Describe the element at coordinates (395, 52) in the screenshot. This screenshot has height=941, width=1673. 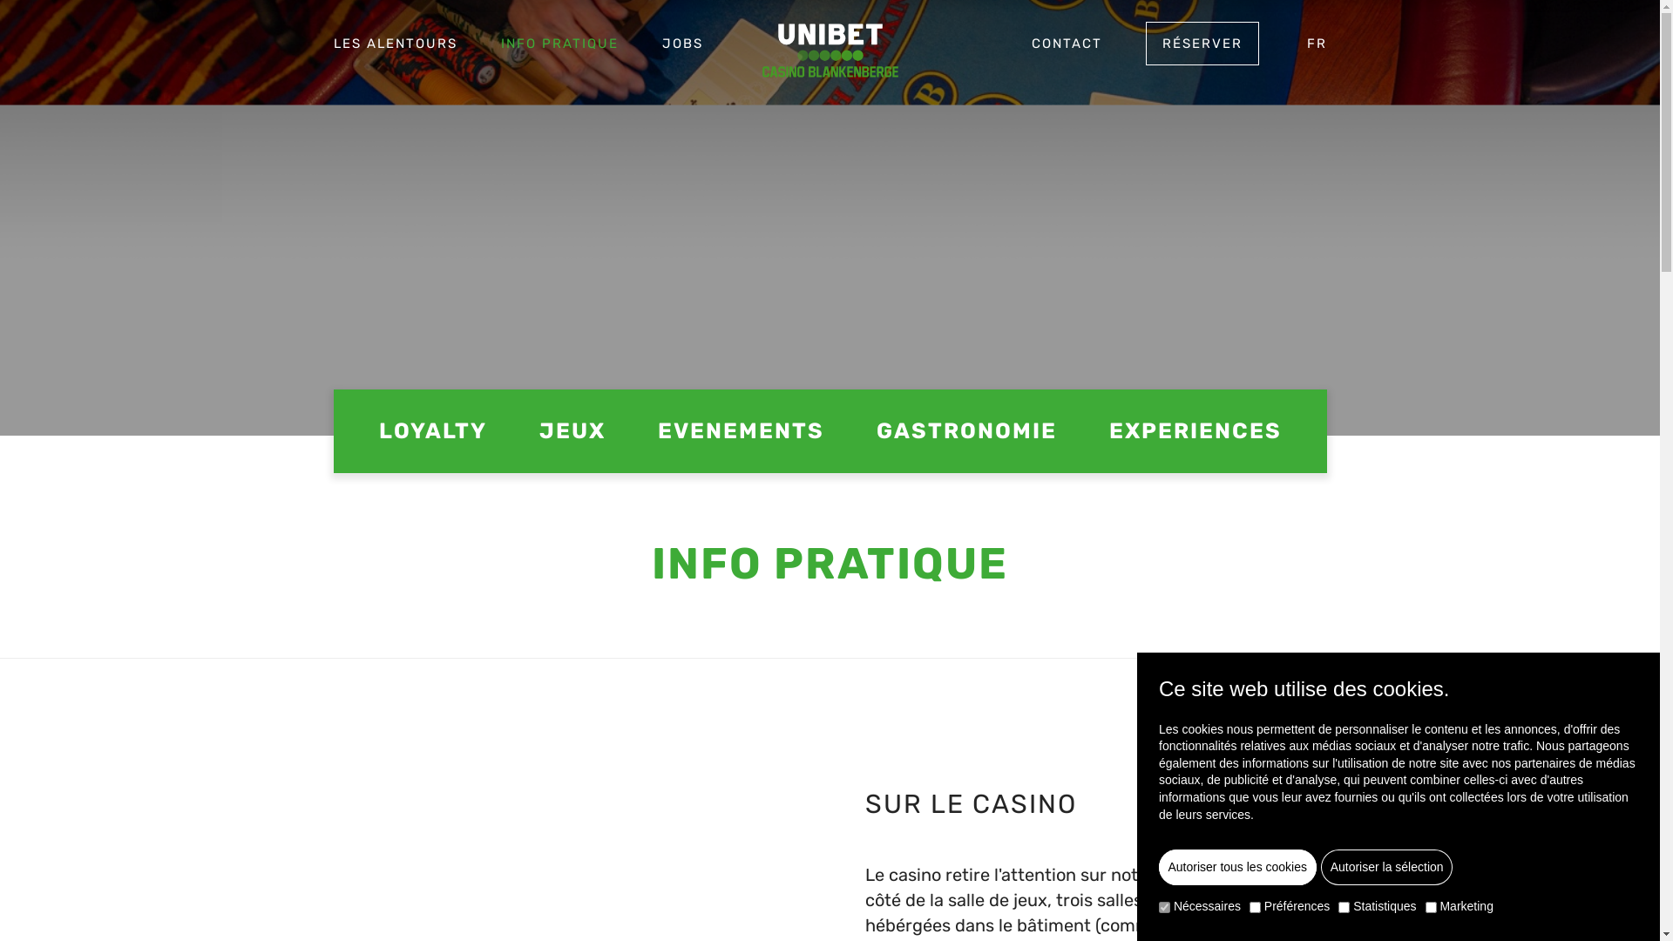
I see `LES ALENTOURS` at that location.